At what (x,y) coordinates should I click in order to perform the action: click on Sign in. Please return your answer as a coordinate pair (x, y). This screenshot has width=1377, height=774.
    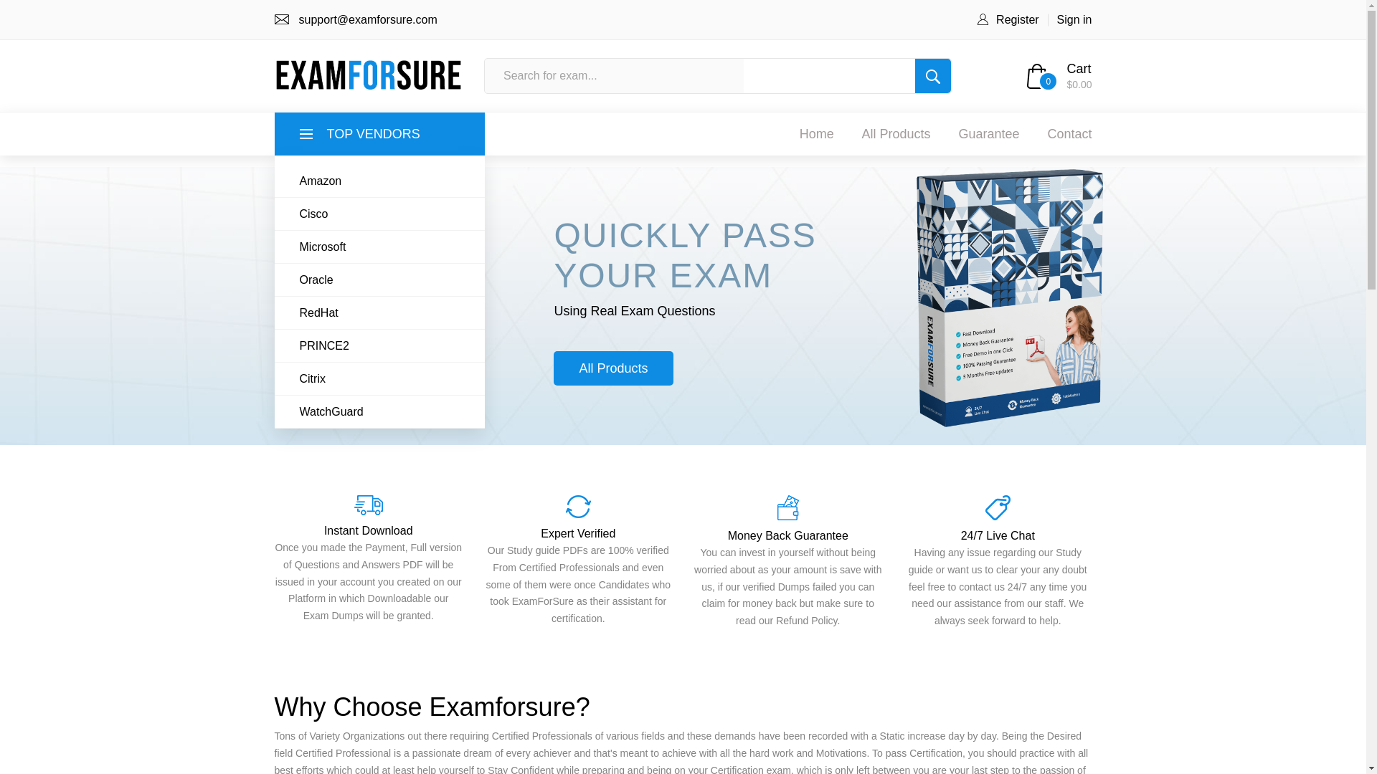
    Looking at the image, I should click on (1074, 19).